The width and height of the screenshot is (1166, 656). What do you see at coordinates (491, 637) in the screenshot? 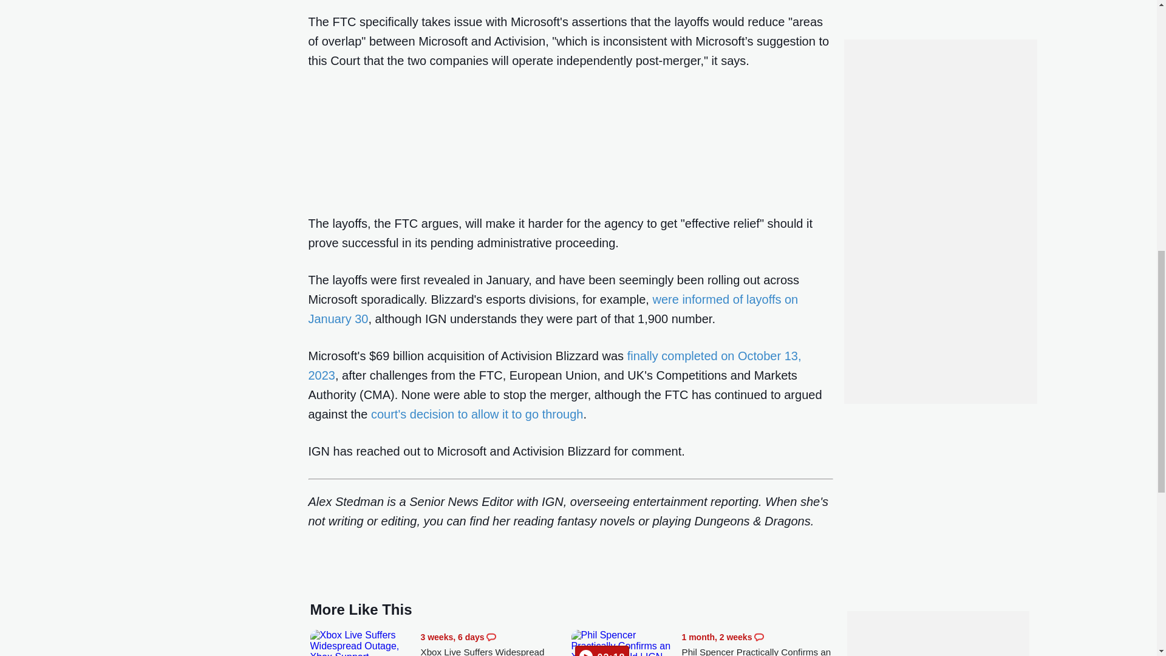
I see `Comments` at bounding box center [491, 637].